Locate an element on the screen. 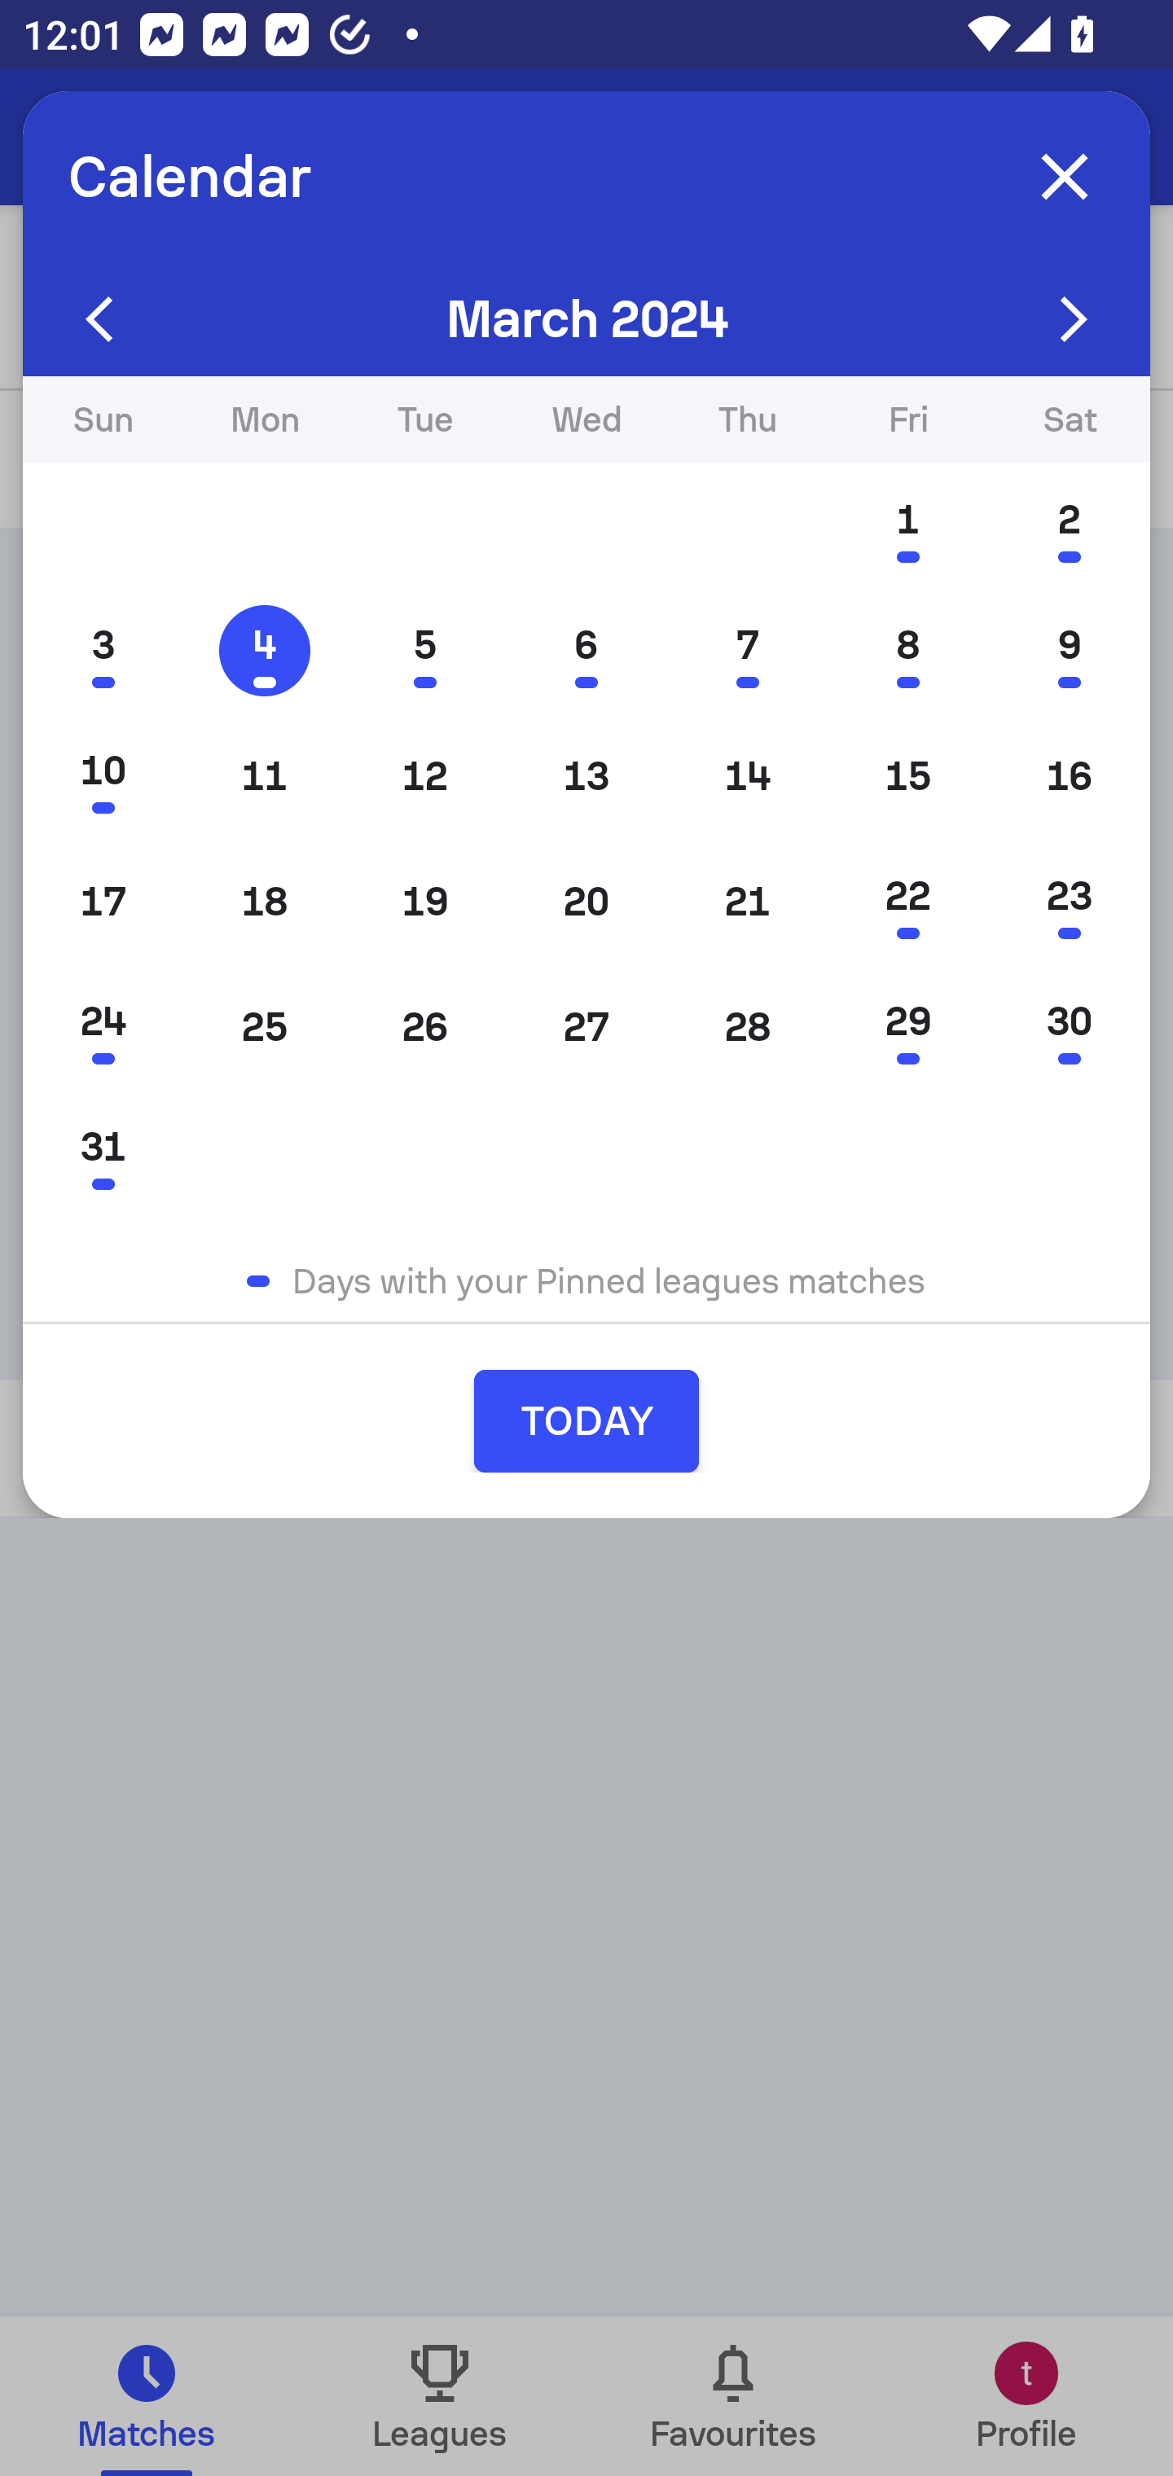 The image size is (1173, 2476). 13 is located at coordinates (586, 775).